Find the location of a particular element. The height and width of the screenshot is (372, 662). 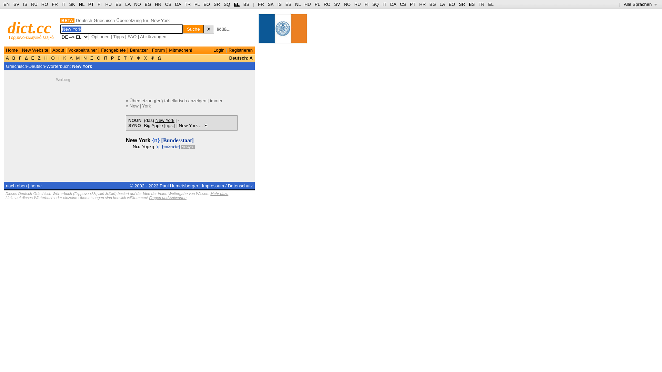

SR is located at coordinates (462, 4).